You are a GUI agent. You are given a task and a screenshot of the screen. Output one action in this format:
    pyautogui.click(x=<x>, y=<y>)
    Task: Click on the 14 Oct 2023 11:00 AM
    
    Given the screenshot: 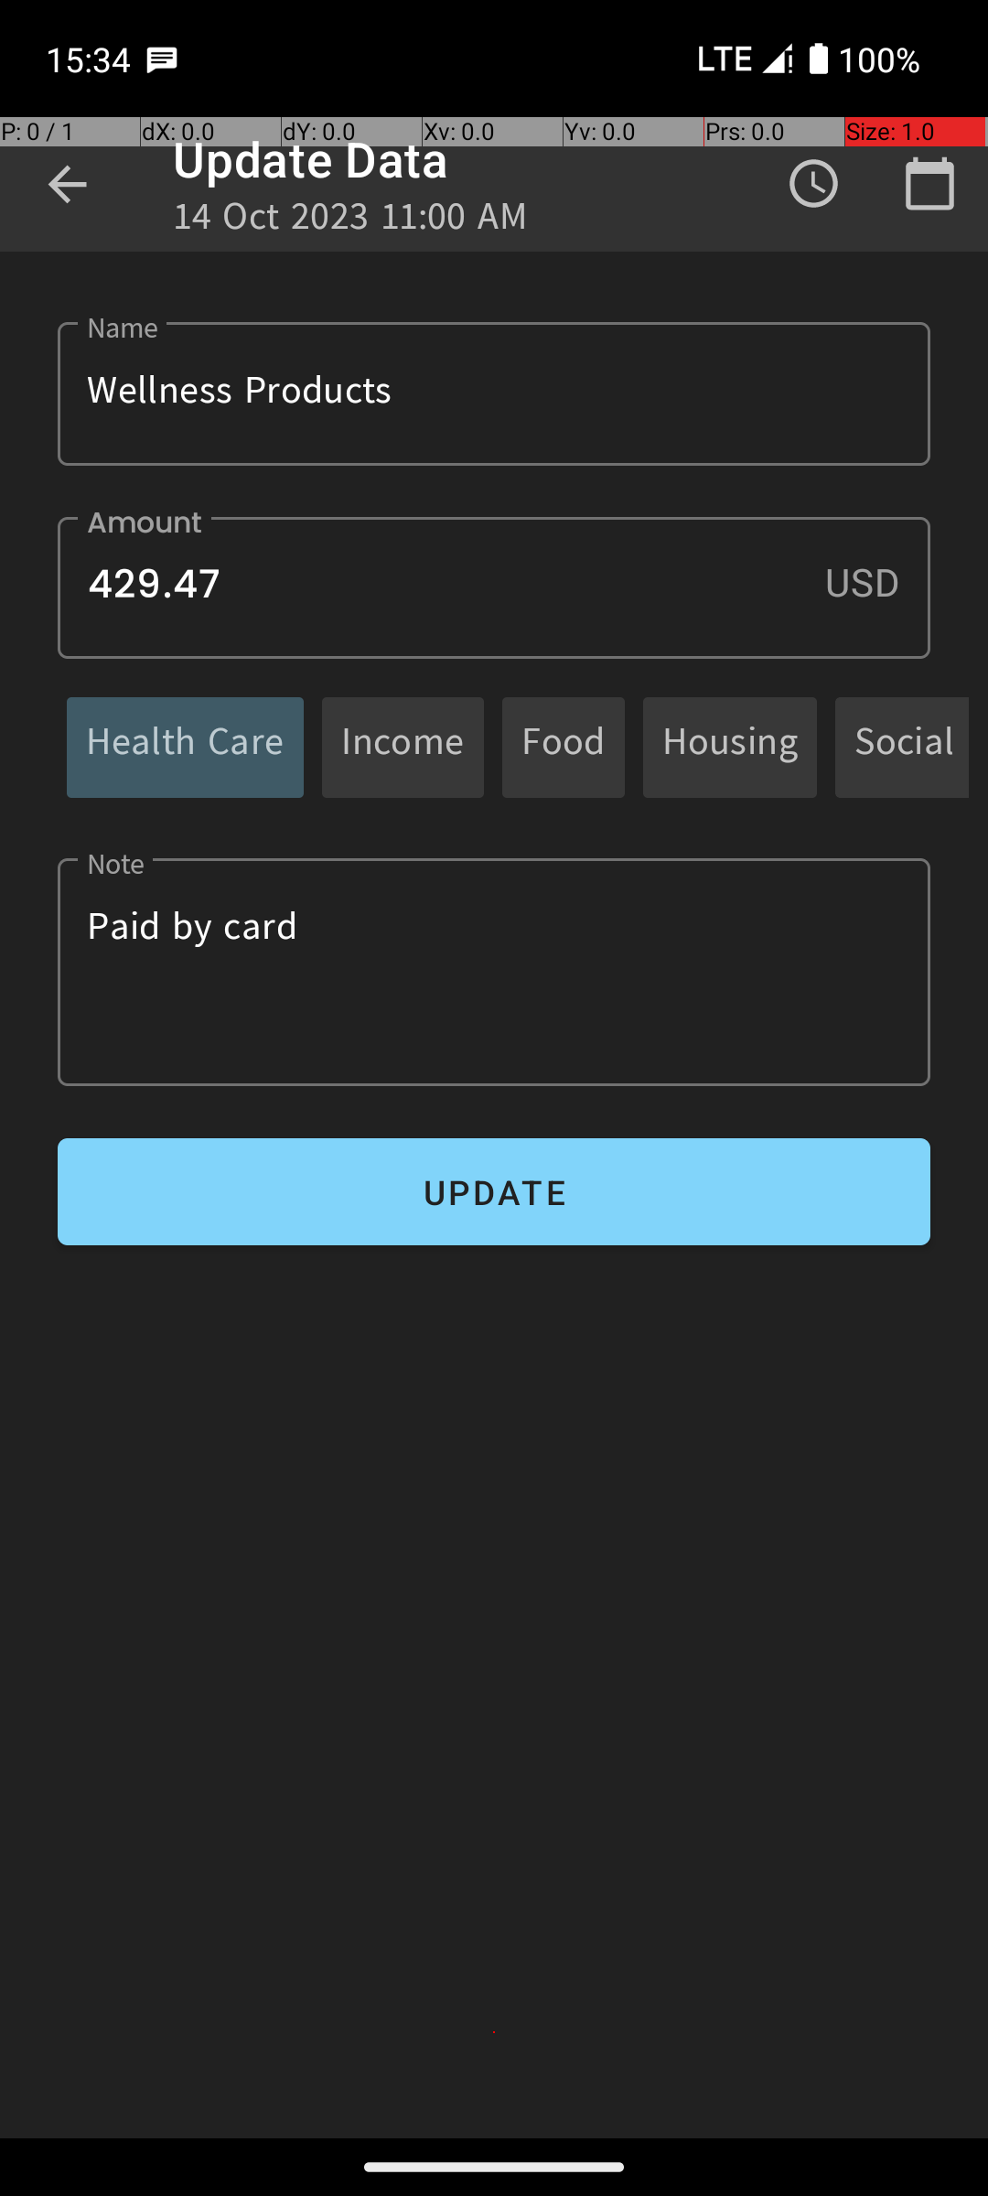 What is the action you would take?
    pyautogui.click(x=350, y=221)
    